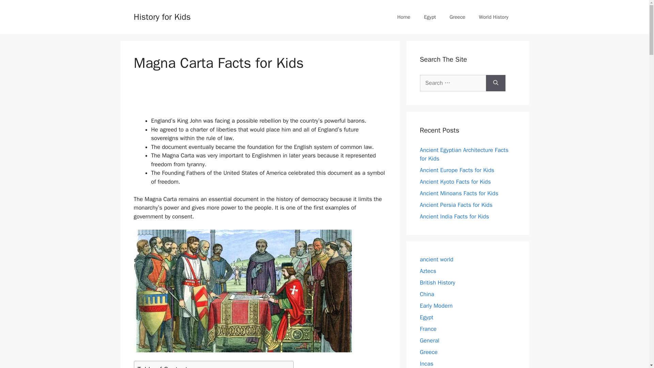 The height and width of the screenshot is (368, 654). I want to click on Egypt, so click(430, 17).